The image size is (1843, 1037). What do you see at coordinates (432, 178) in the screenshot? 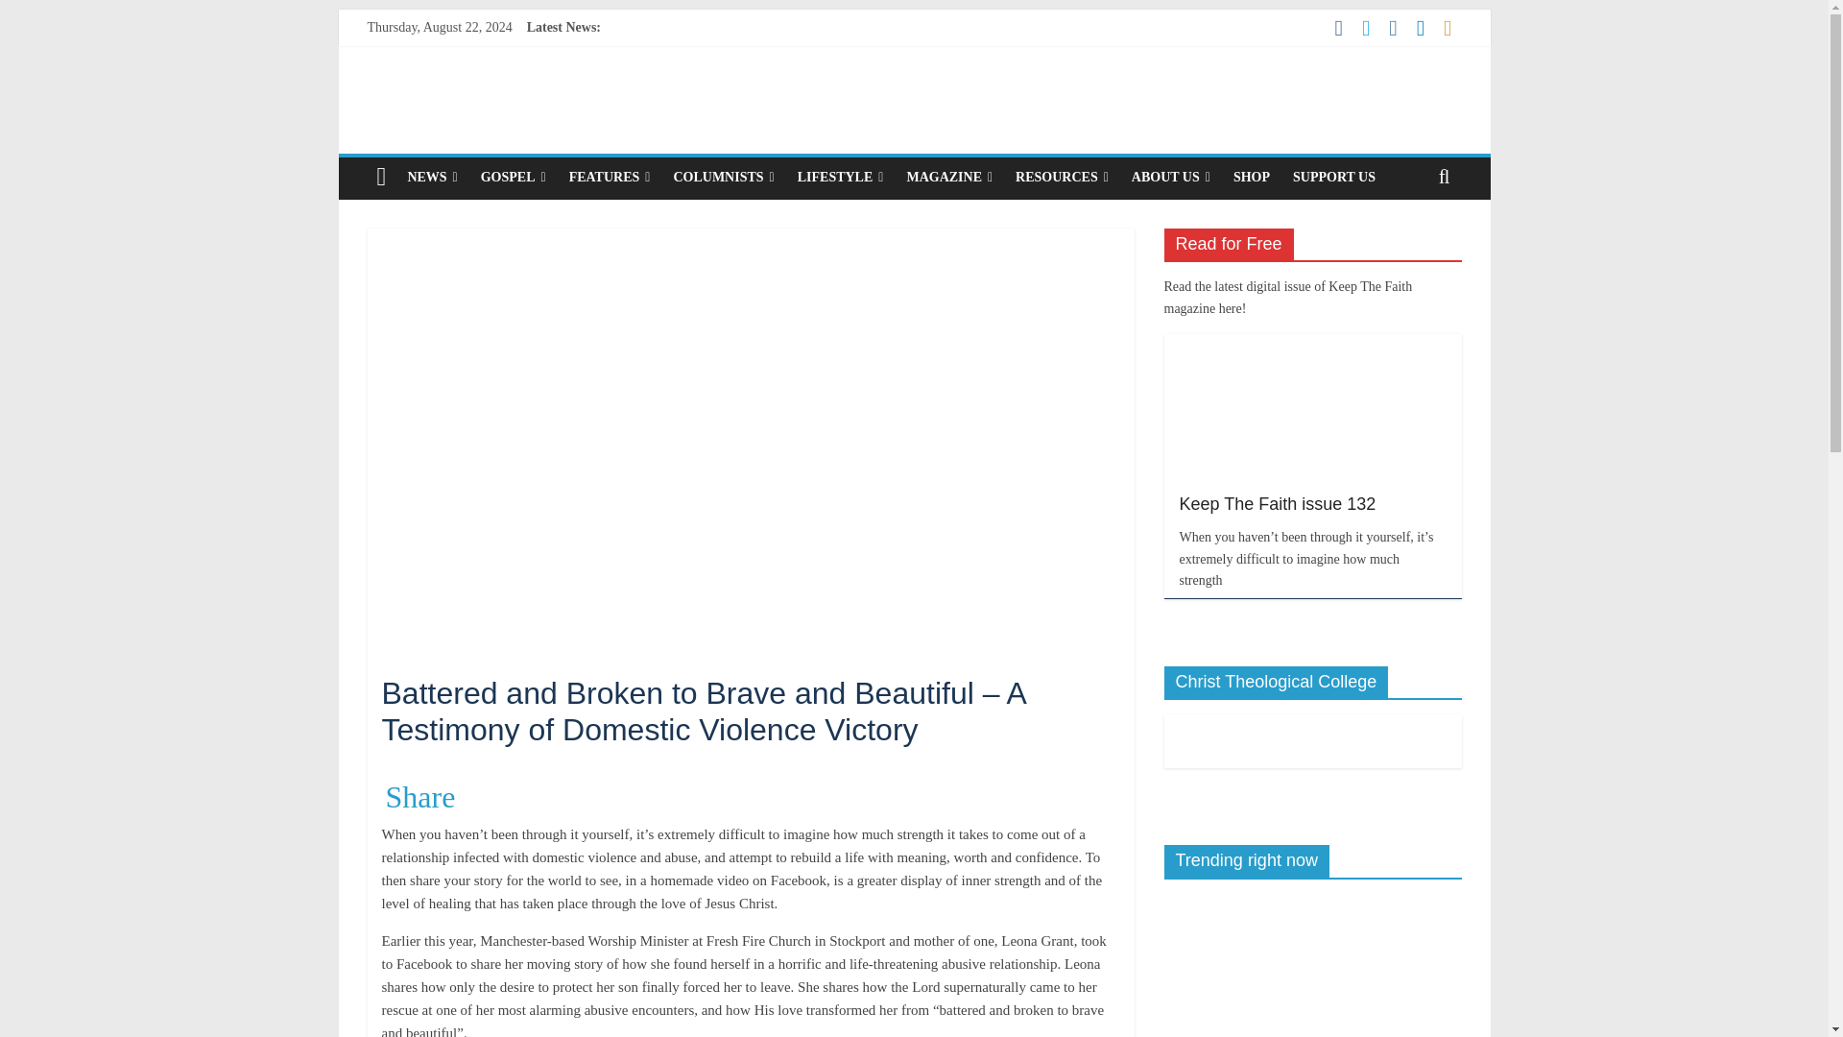
I see `NEWS` at bounding box center [432, 178].